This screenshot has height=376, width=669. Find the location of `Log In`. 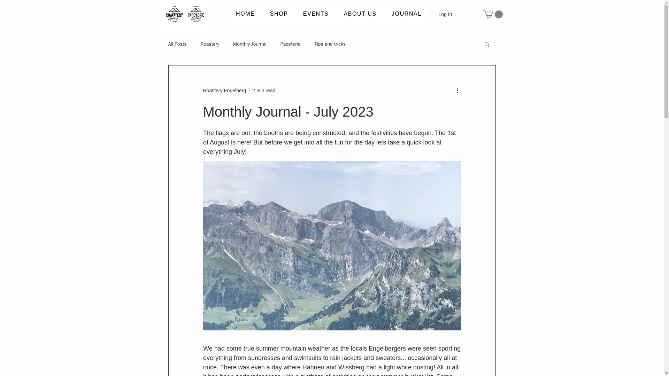

Log In is located at coordinates (442, 15).